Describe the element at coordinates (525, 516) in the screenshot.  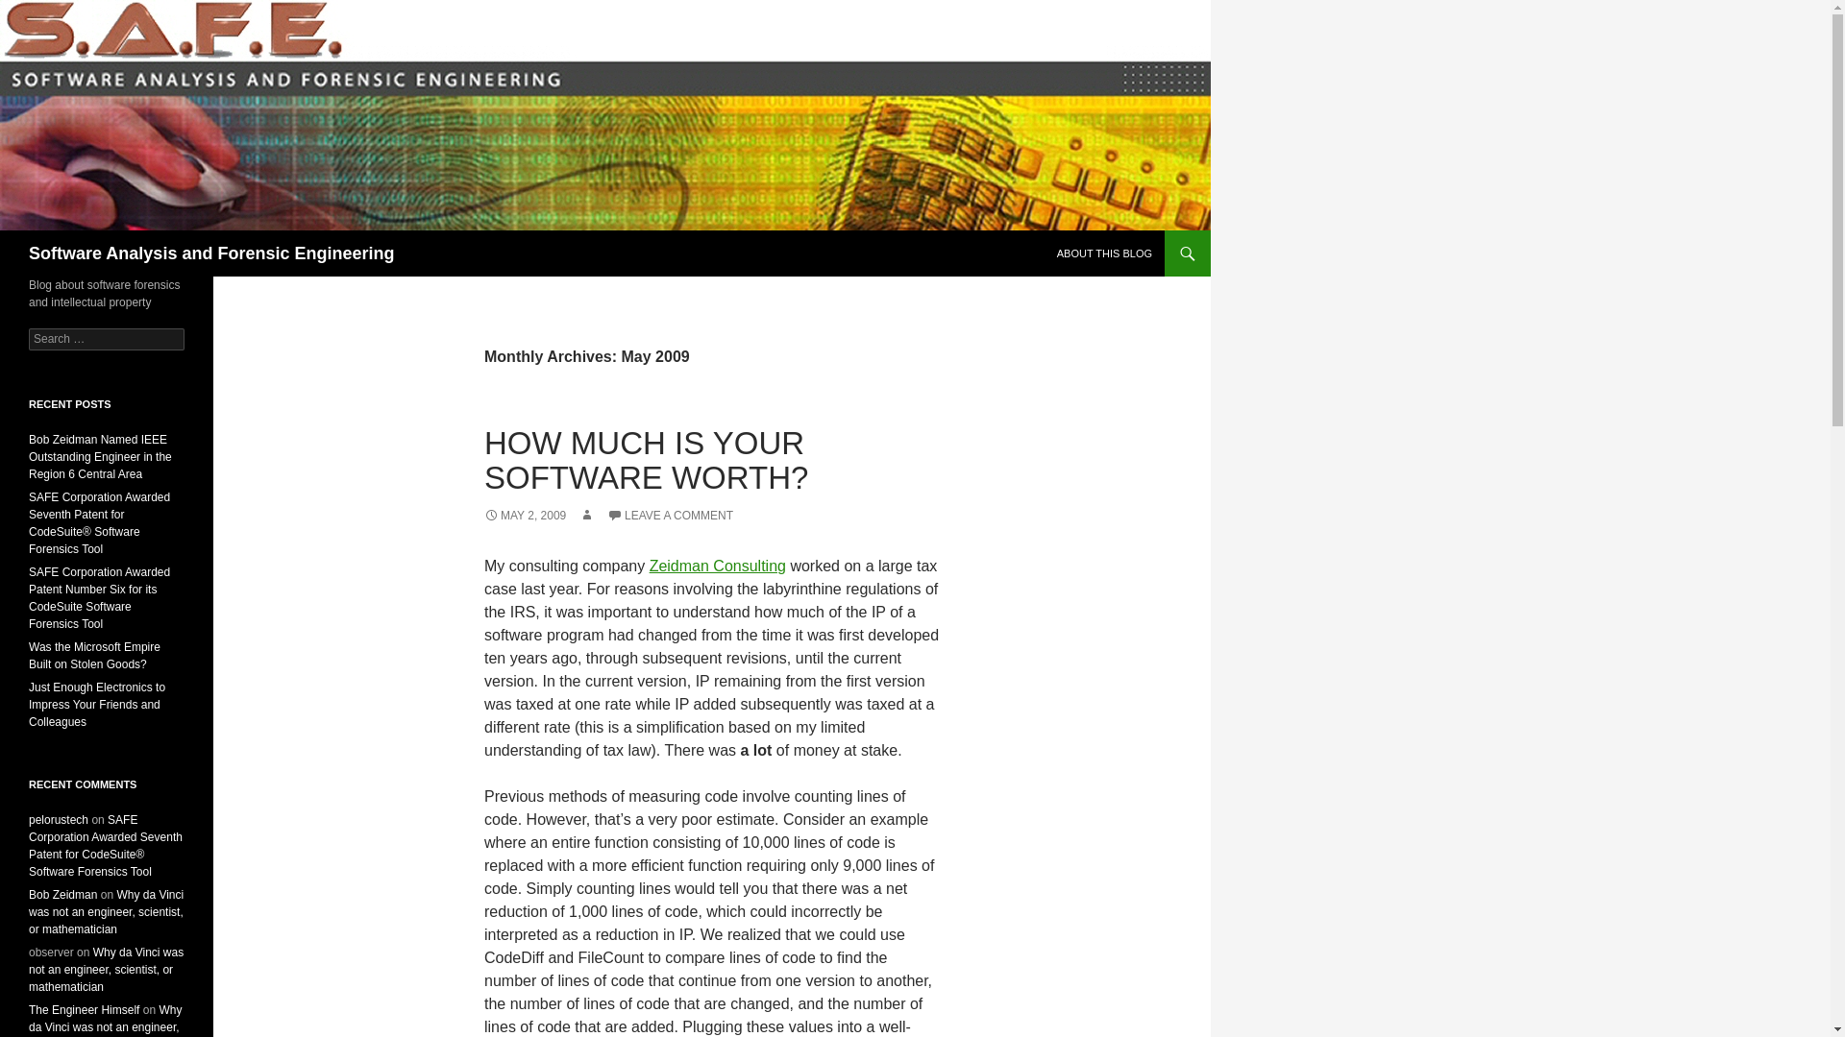
I see `MAY 2, 2009` at that location.